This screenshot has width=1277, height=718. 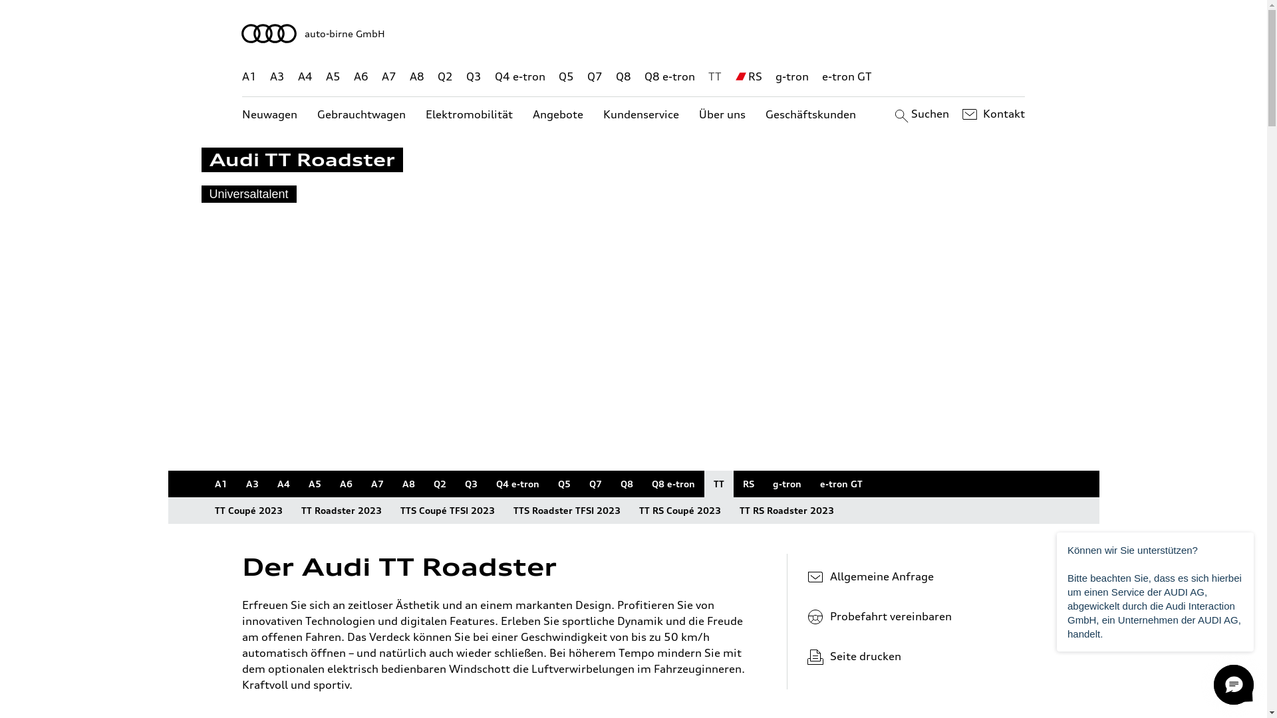 What do you see at coordinates (558, 114) in the screenshot?
I see `Angebote` at bounding box center [558, 114].